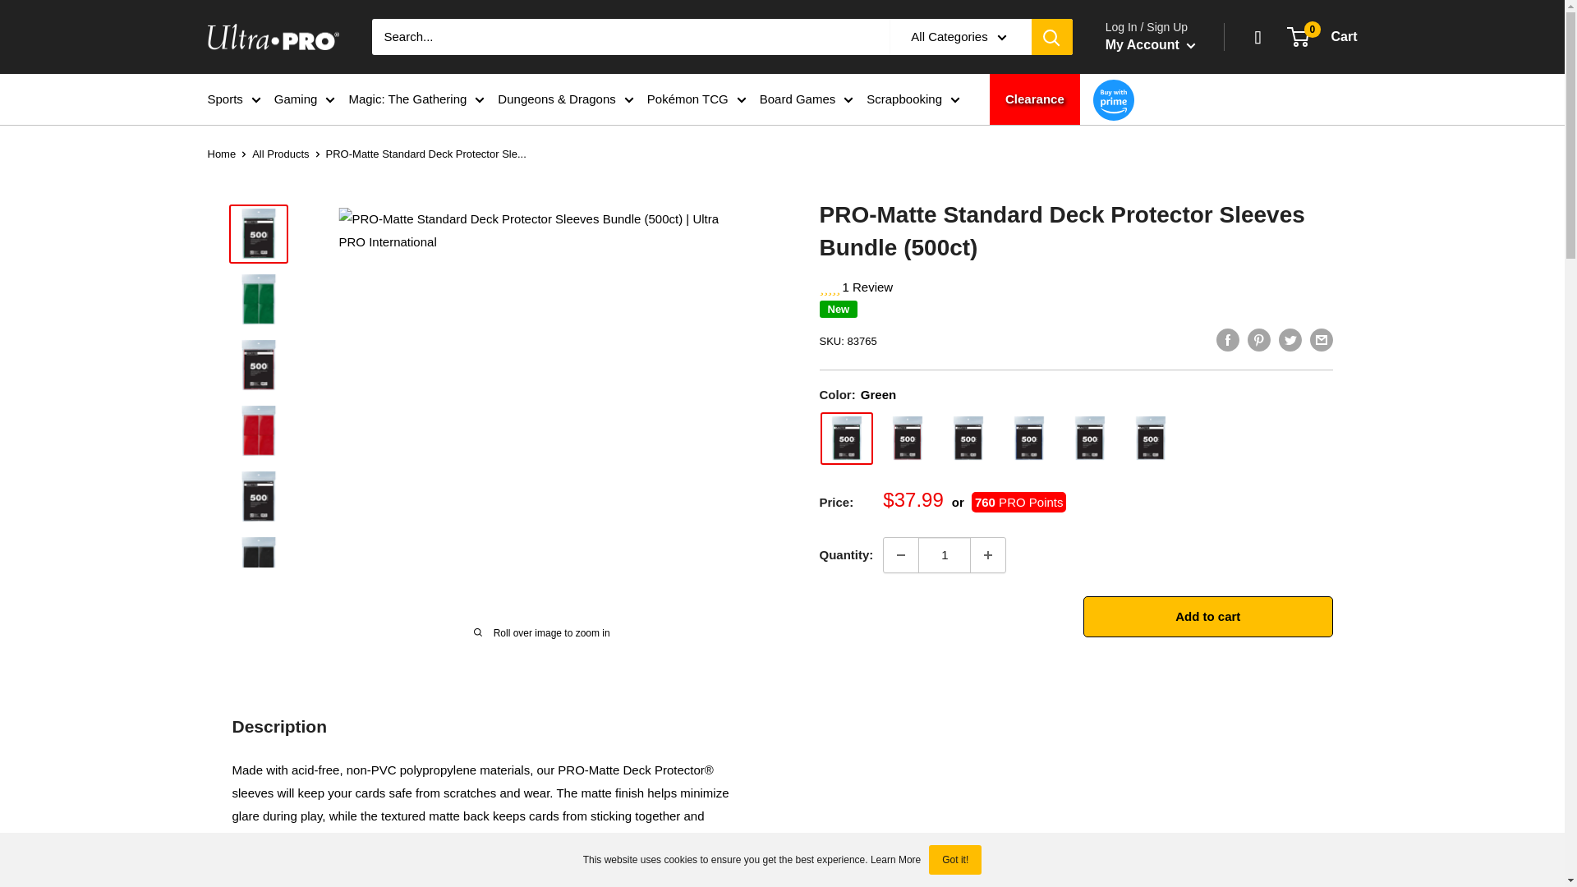  Describe the element at coordinates (945, 554) in the screenshot. I see `1` at that location.